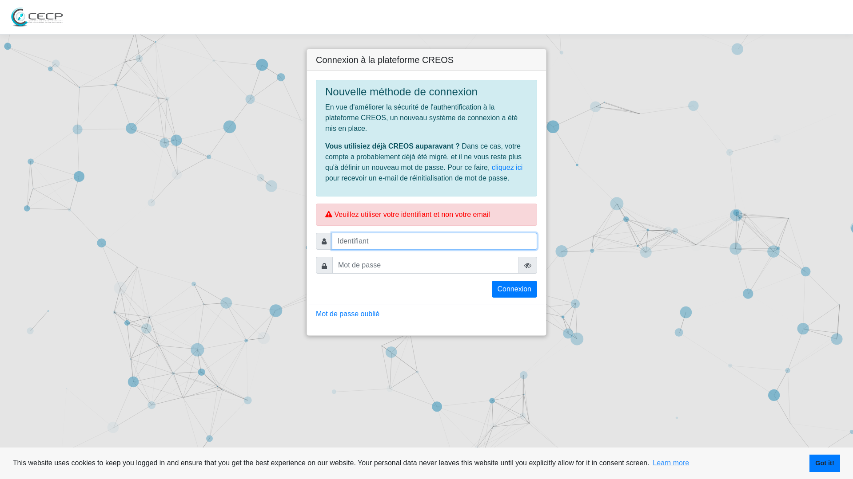  Describe the element at coordinates (507, 168) in the screenshot. I see `cliquez ici` at that location.